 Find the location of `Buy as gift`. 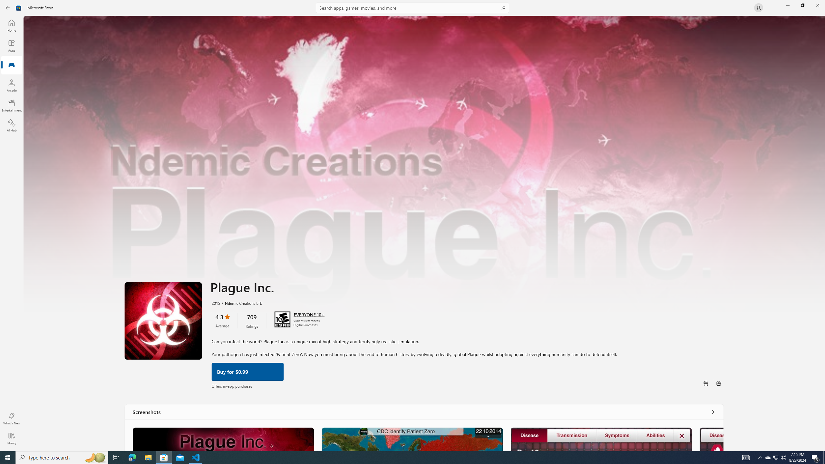

Buy as gift is located at coordinates (706, 383).